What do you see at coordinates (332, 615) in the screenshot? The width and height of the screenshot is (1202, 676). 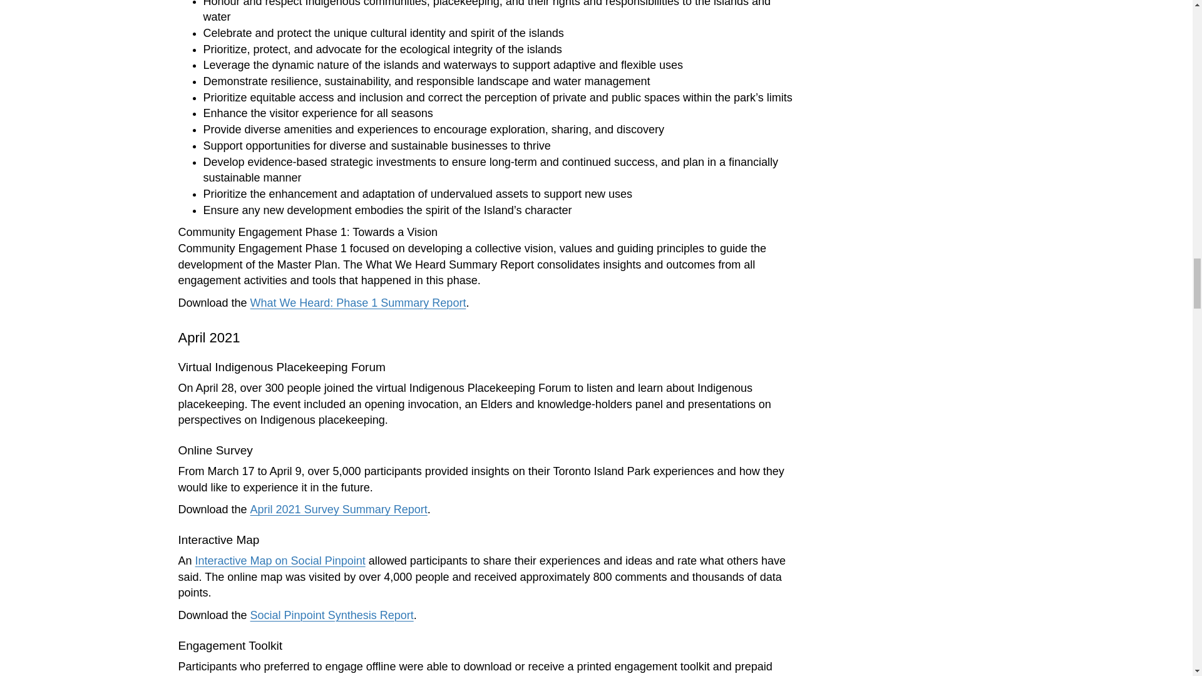 I see `Social Pinpoint Synthesis Report` at bounding box center [332, 615].